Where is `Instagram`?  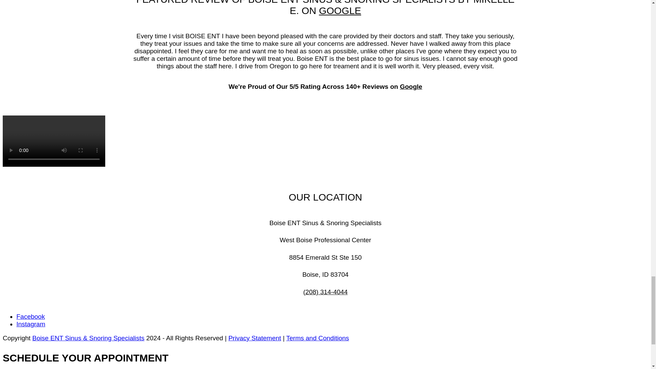
Instagram is located at coordinates (31, 324).